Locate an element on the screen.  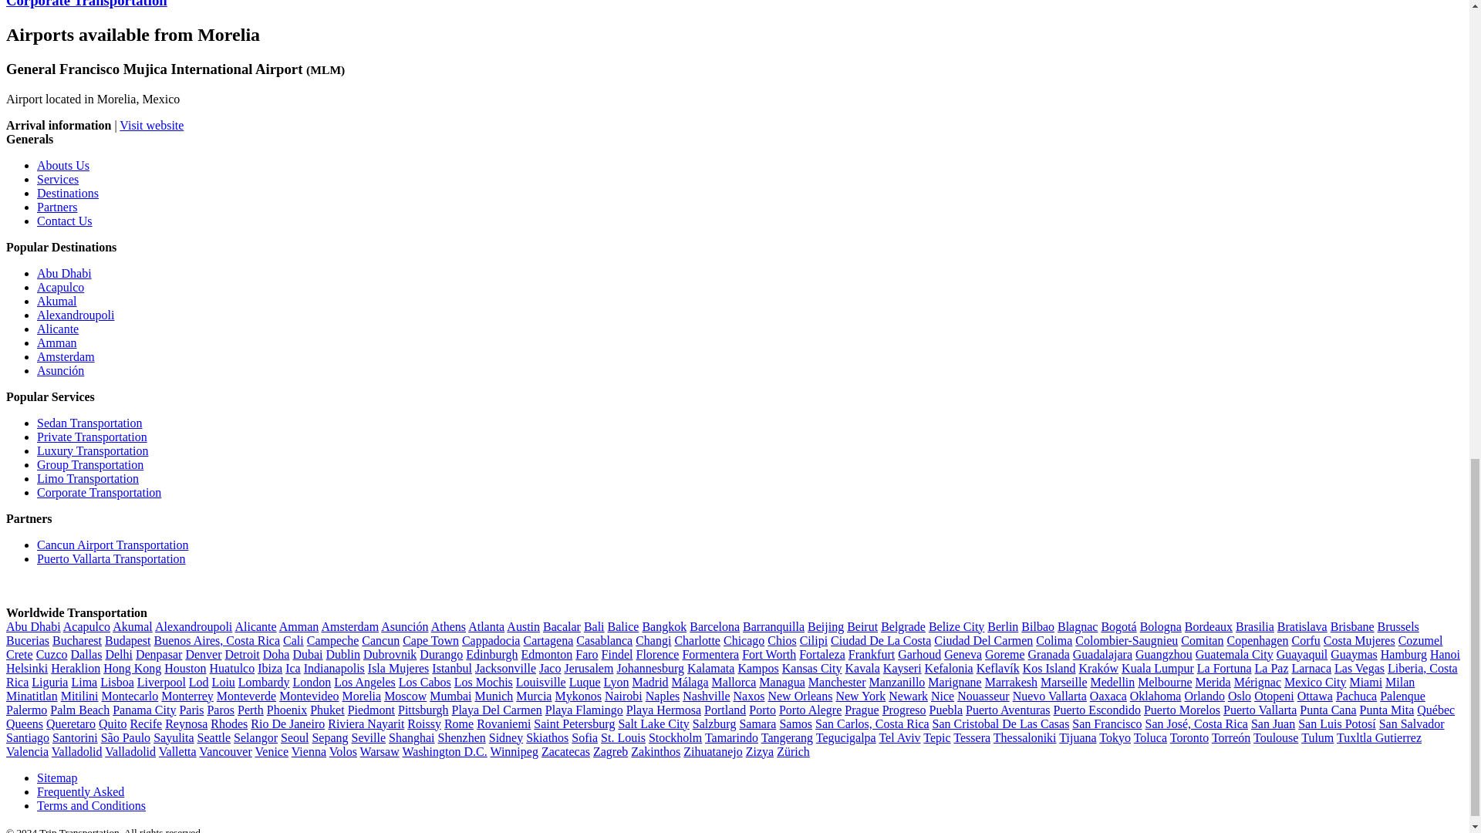
Send us a message is located at coordinates (65, 221).